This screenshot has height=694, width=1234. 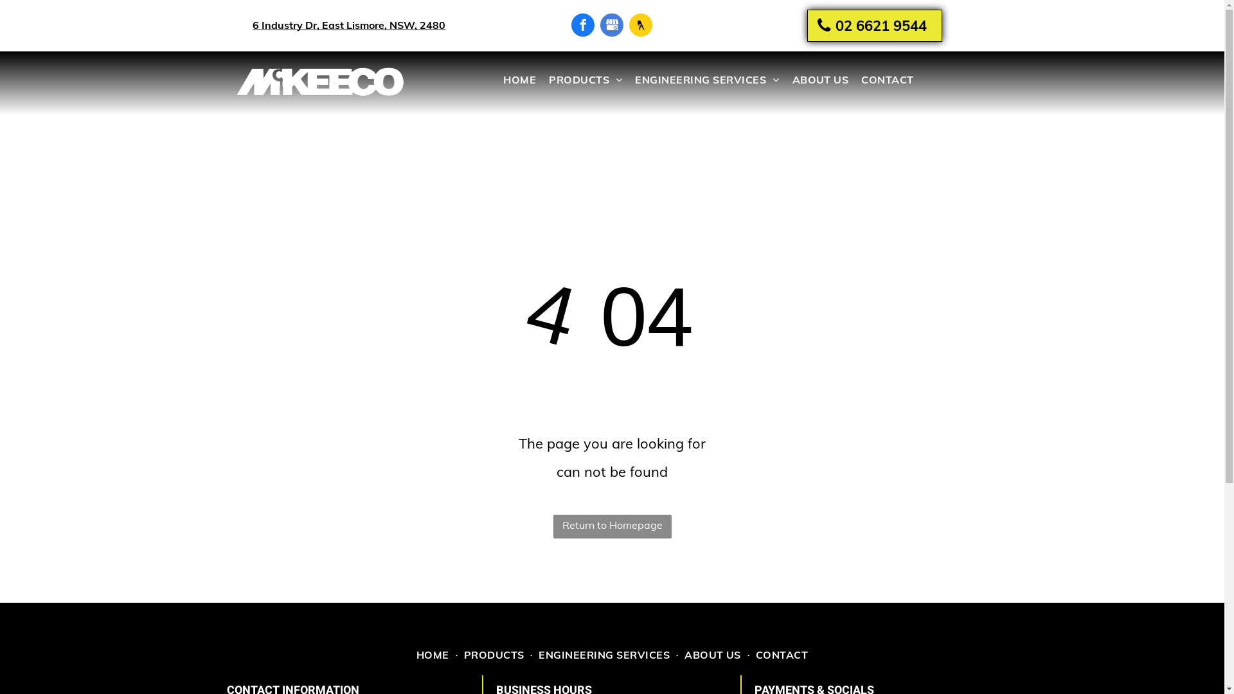 What do you see at coordinates (887, 80) in the screenshot?
I see `CONTACT` at bounding box center [887, 80].